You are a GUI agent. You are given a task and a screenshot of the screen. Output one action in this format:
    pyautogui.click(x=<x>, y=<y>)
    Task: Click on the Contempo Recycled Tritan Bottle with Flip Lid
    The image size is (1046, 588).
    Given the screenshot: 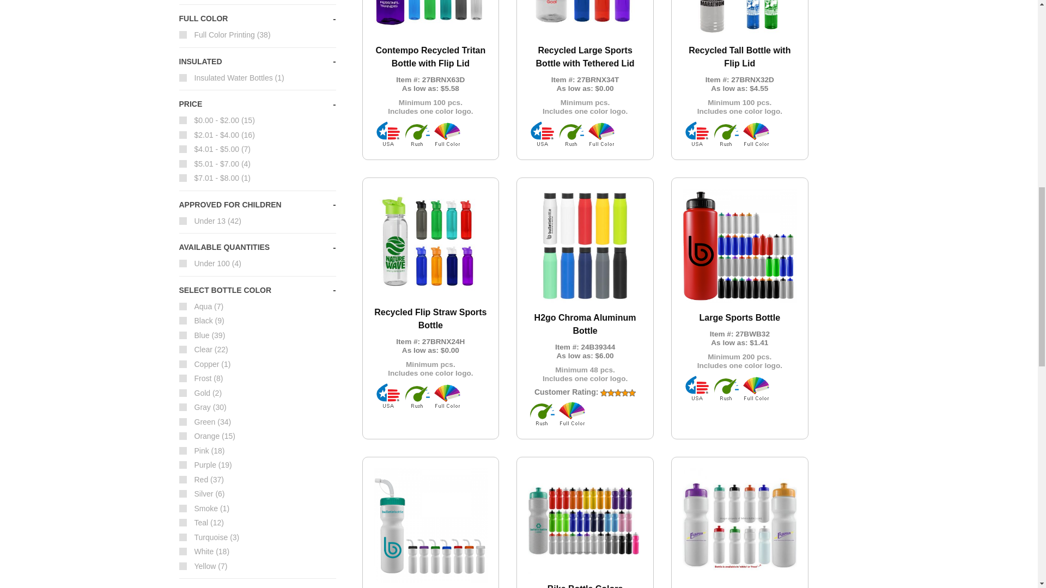 What is the action you would take?
    pyautogui.click(x=430, y=60)
    